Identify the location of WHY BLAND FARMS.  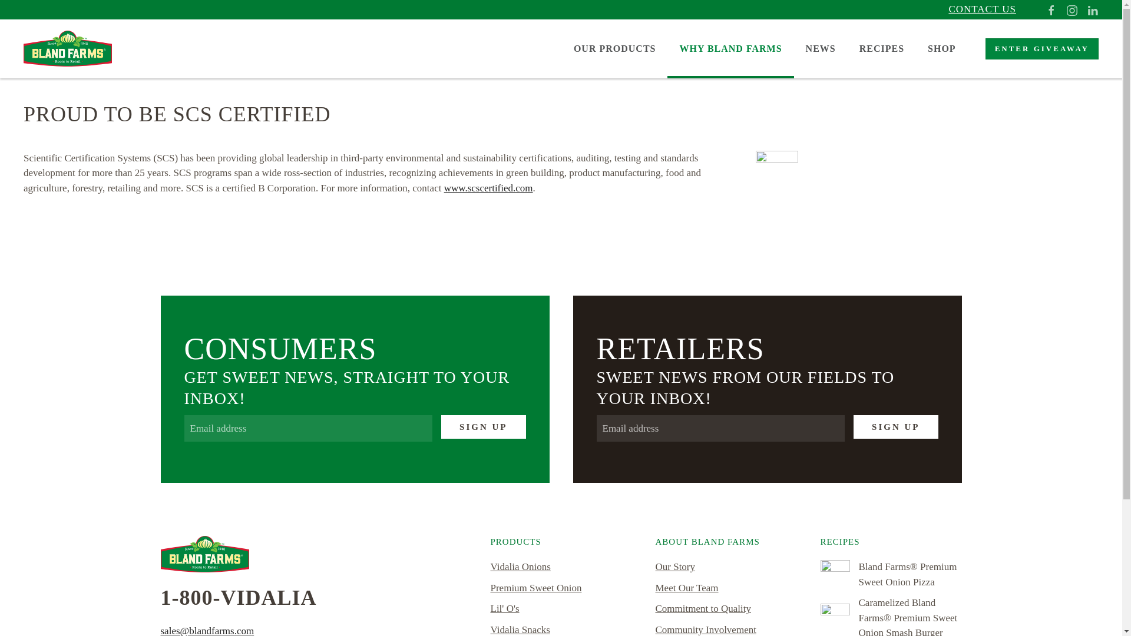
(730, 48).